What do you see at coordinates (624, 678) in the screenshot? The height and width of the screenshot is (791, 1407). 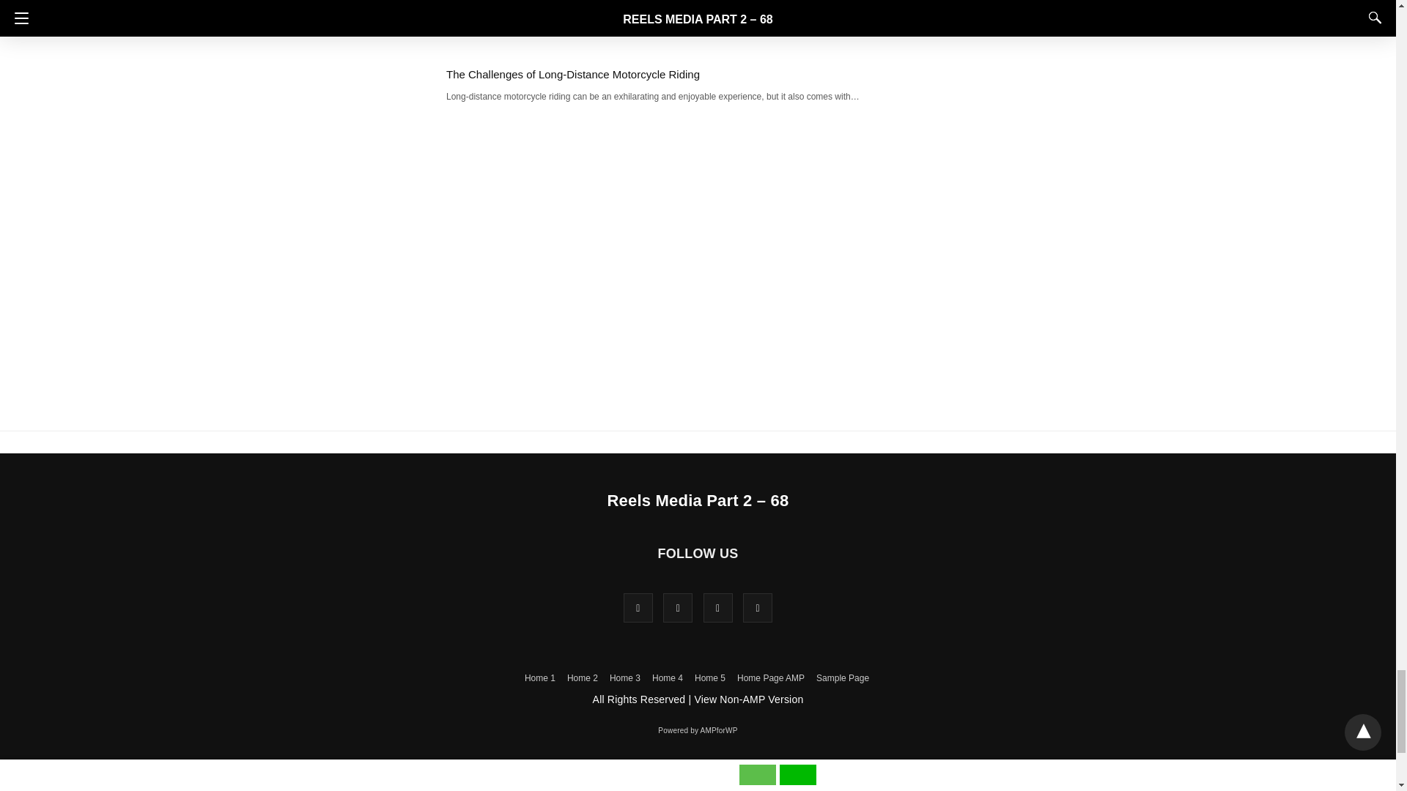 I see `Home 3` at bounding box center [624, 678].